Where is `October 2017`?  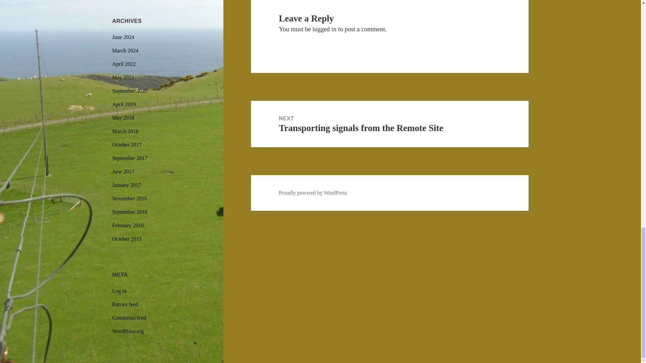
October 2017 is located at coordinates (127, 145).